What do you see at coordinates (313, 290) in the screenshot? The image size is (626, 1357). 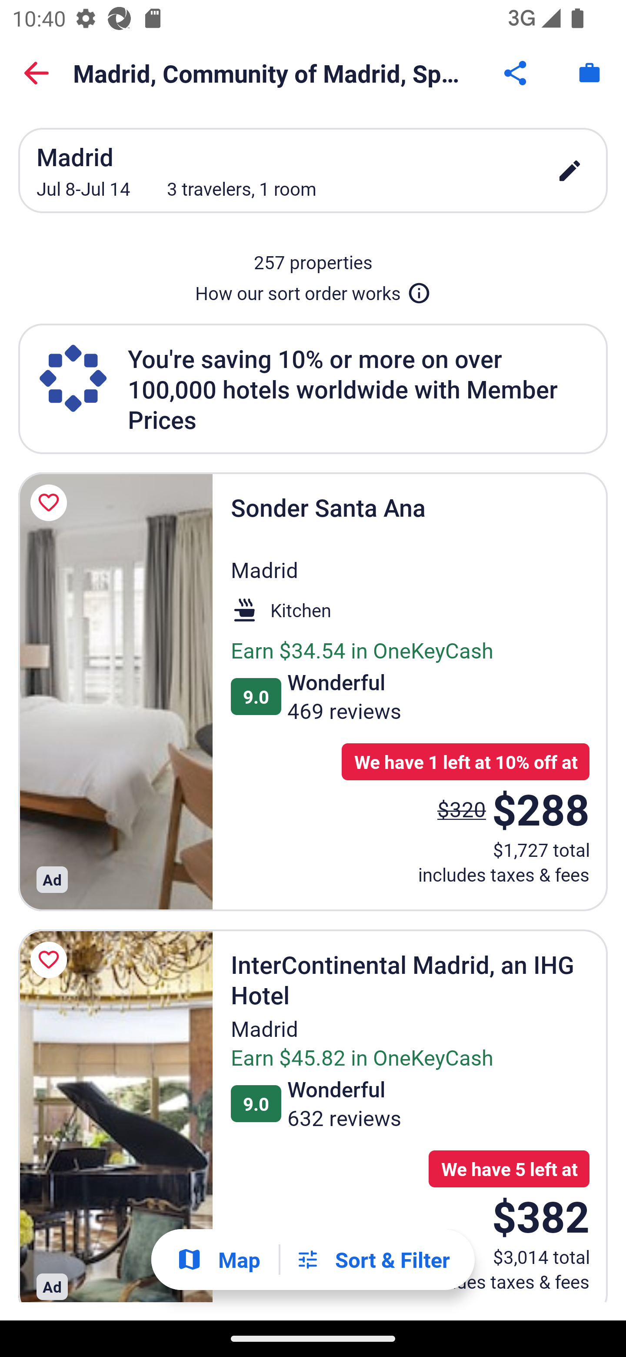 I see `How our sort order works` at bounding box center [313, 290].